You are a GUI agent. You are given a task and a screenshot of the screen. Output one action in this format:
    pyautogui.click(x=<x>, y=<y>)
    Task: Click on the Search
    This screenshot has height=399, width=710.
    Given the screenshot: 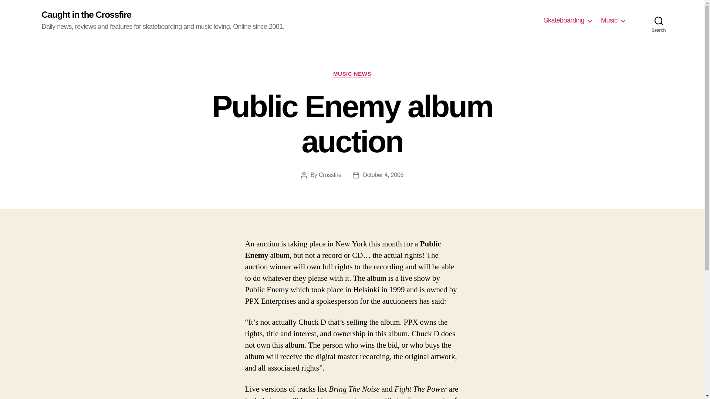 What is the action you would take?
    pyautogui.click(x=659, y=20)
    